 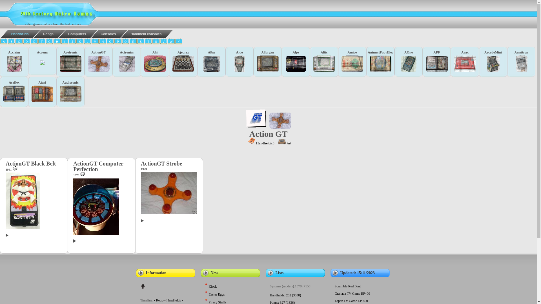 I want to click on K, so click(x=80, y=42).